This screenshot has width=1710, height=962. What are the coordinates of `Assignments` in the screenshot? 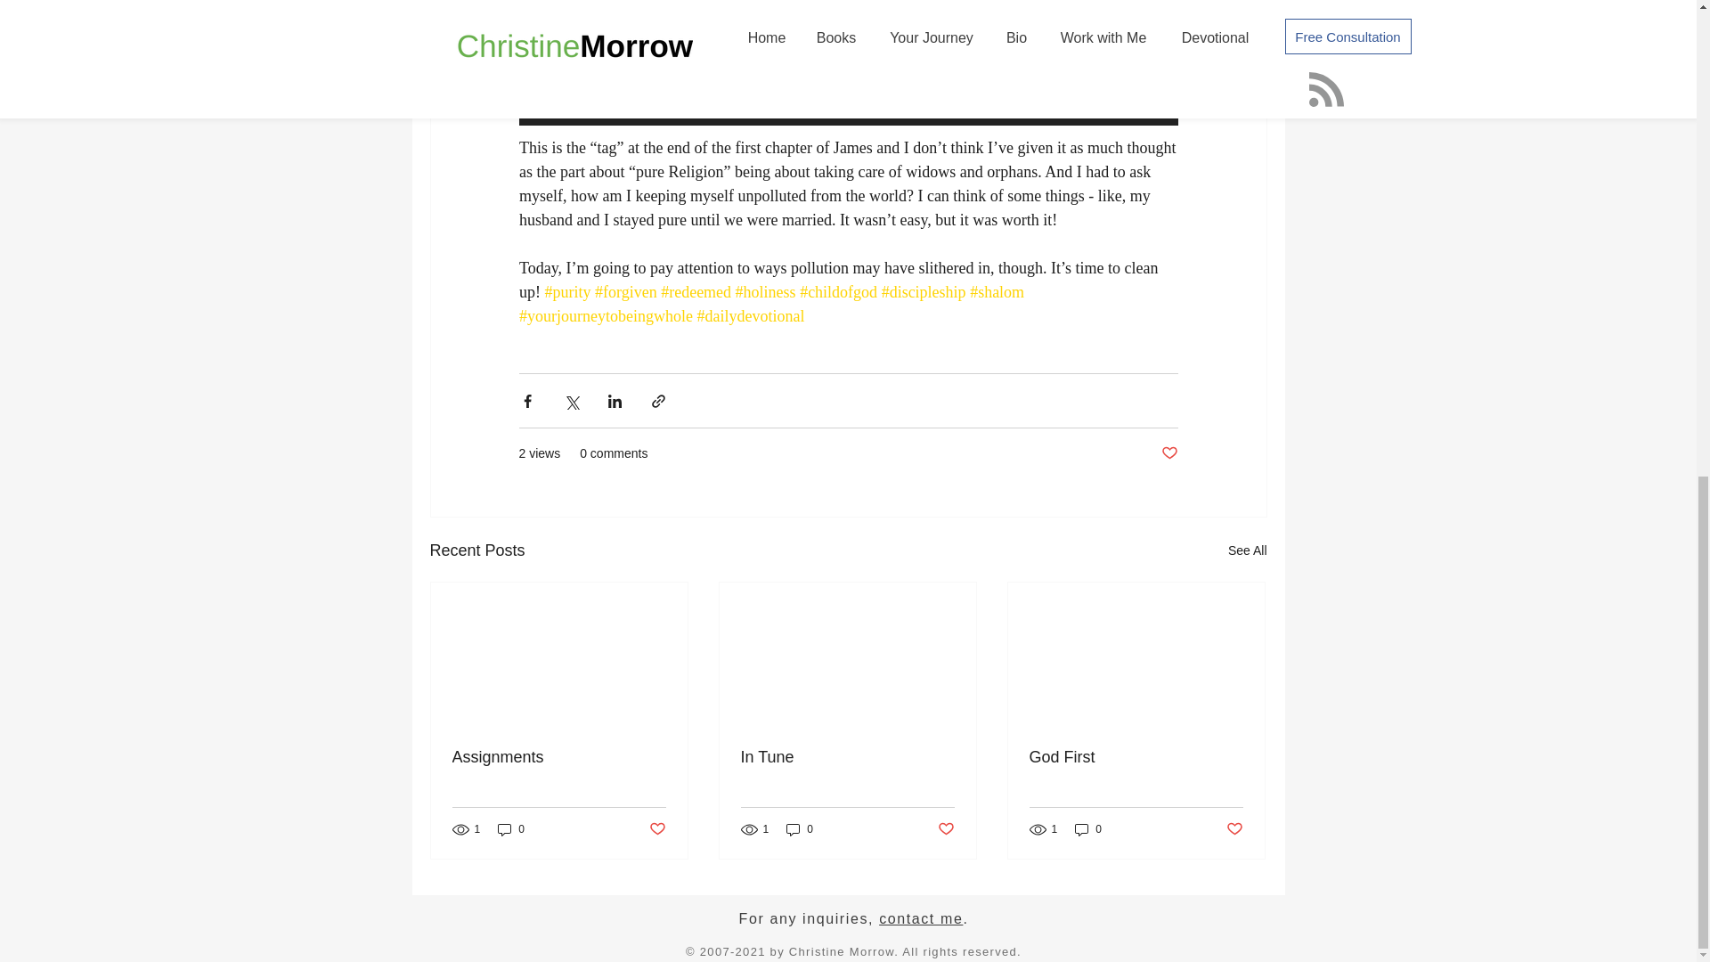 It's located at (559, 757).